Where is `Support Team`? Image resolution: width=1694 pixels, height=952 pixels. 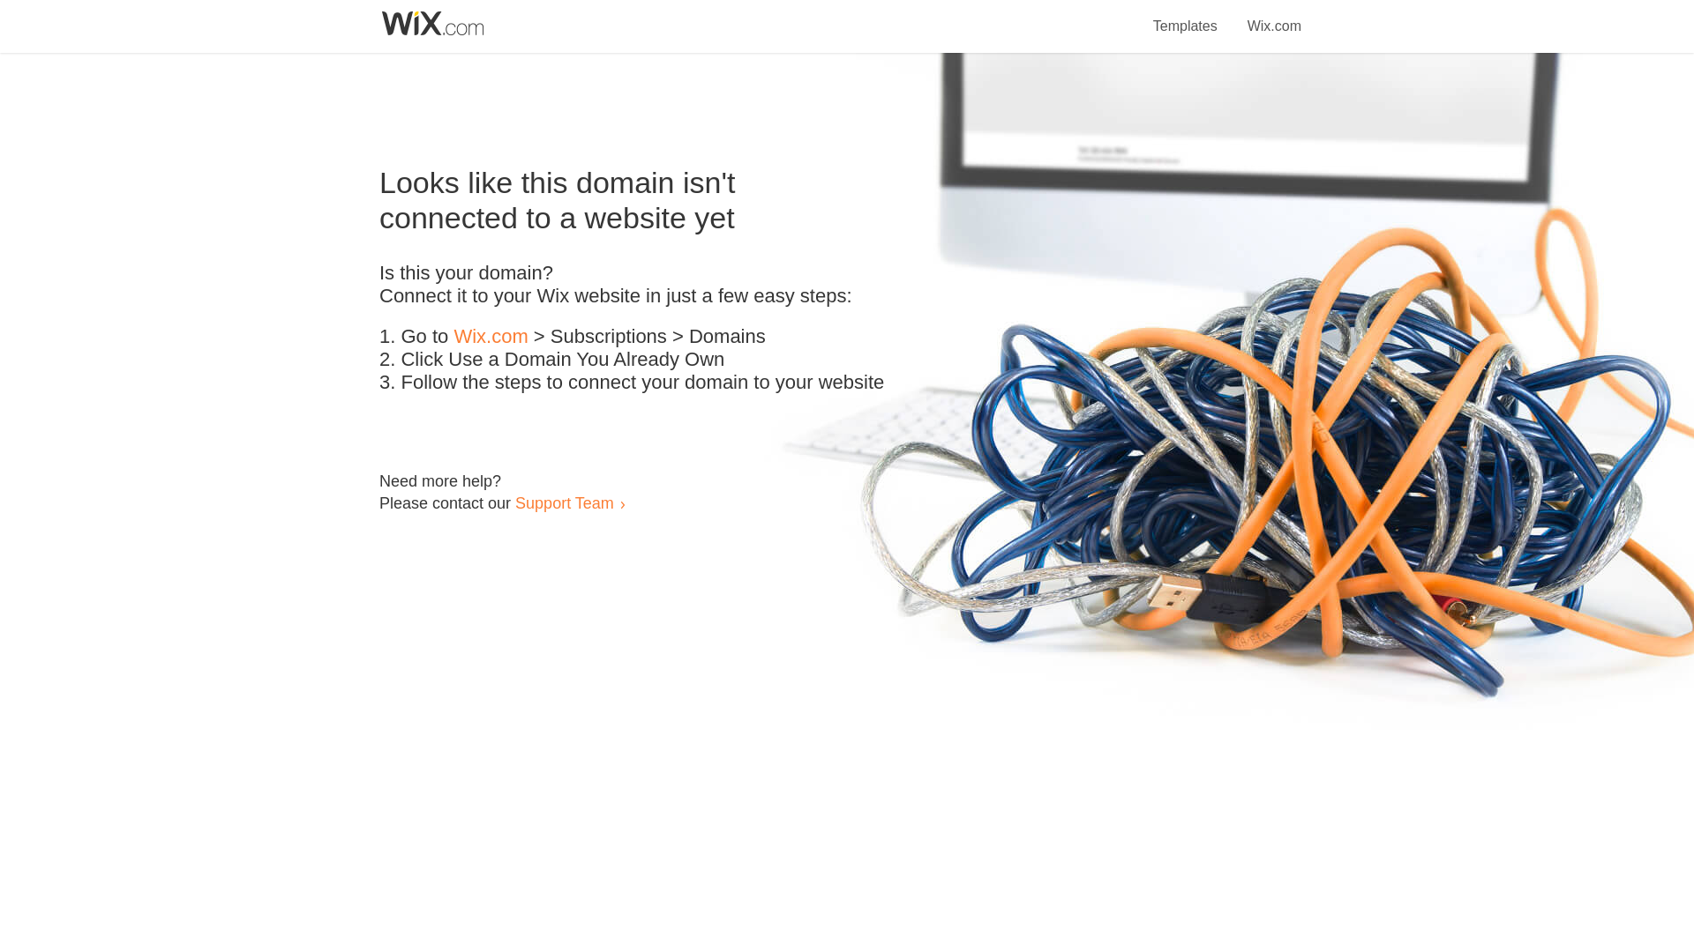 Support Team is located at coordinates (564, 502).